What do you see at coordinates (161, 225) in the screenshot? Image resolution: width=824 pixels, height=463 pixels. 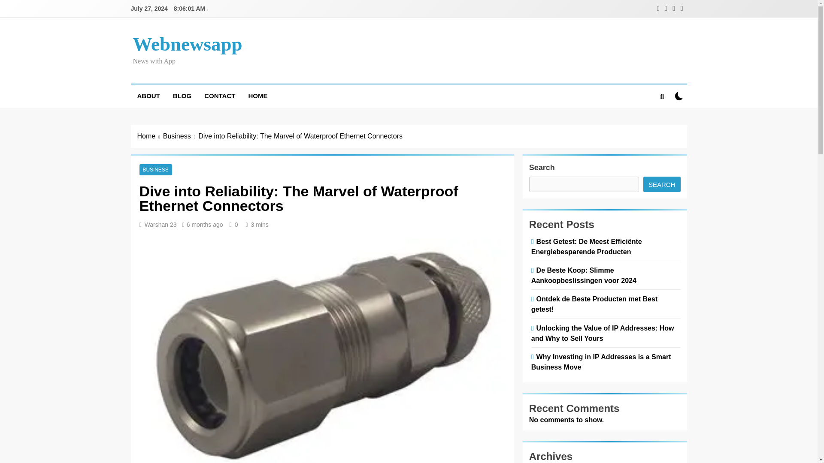 I see `Warshan 23` at bounding box center [161, 225].